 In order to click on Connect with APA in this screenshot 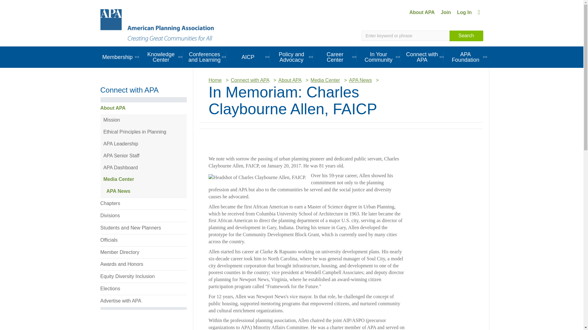, I will do `click(422, 57)`.